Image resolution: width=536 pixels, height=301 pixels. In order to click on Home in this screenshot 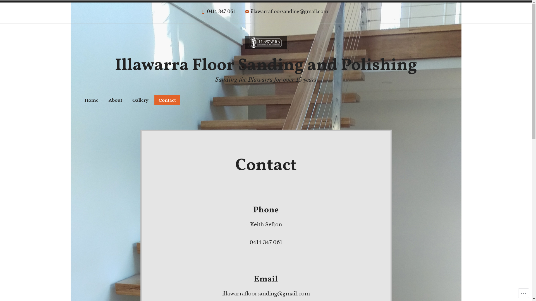, I will do `click(92, 100)`.